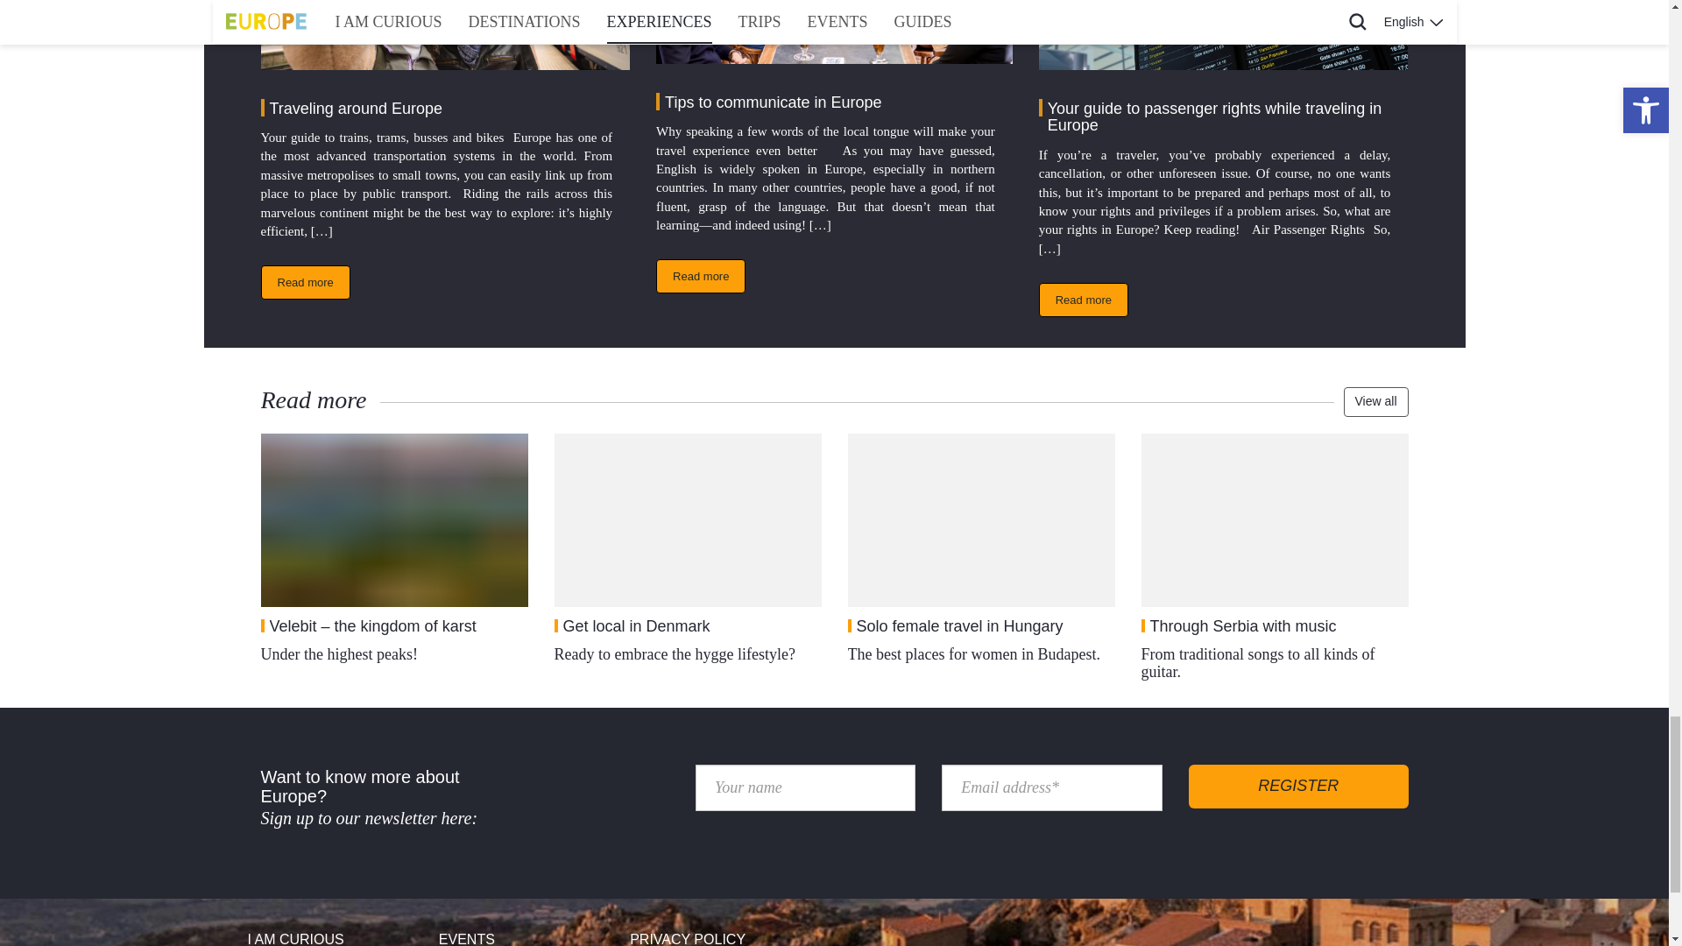  Describe the element at coordinates (718, 935) in the screenshot. I see `PRIVACY POLICY` at that location.